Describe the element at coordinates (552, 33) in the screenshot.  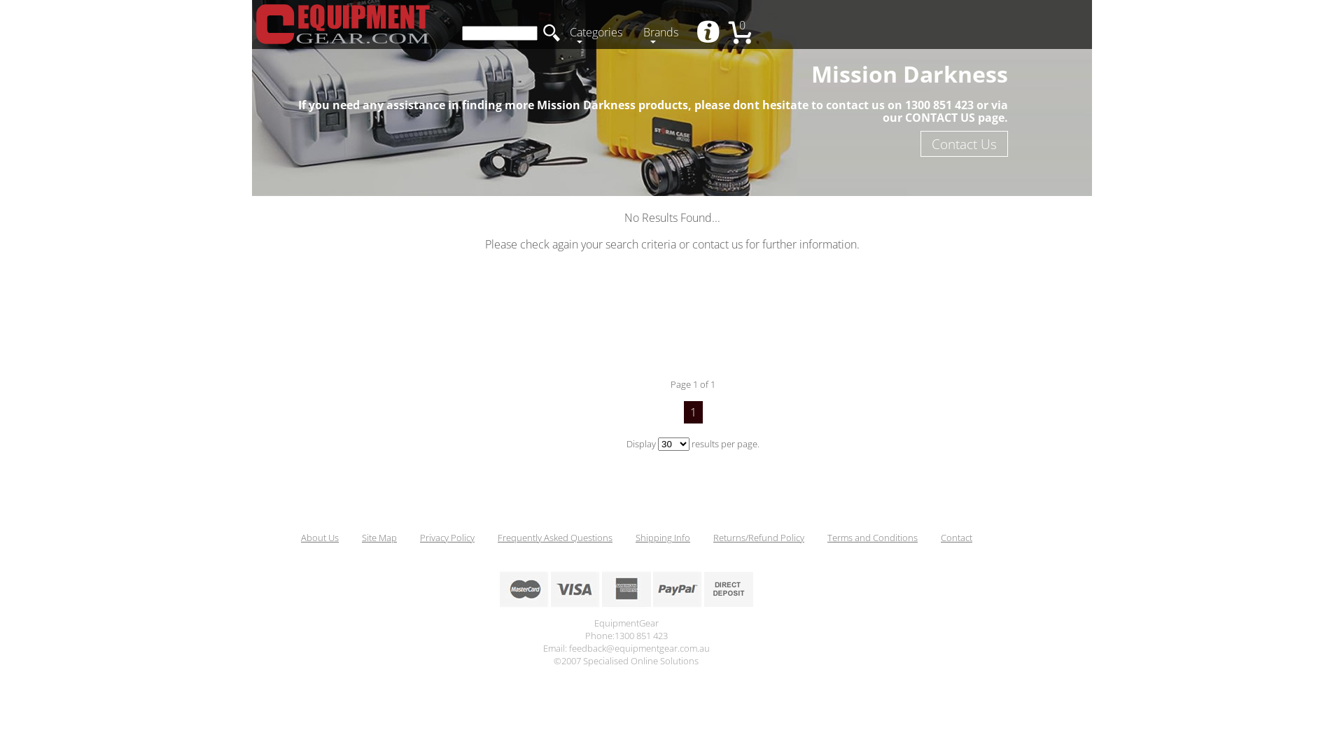
I see `search` at that location.